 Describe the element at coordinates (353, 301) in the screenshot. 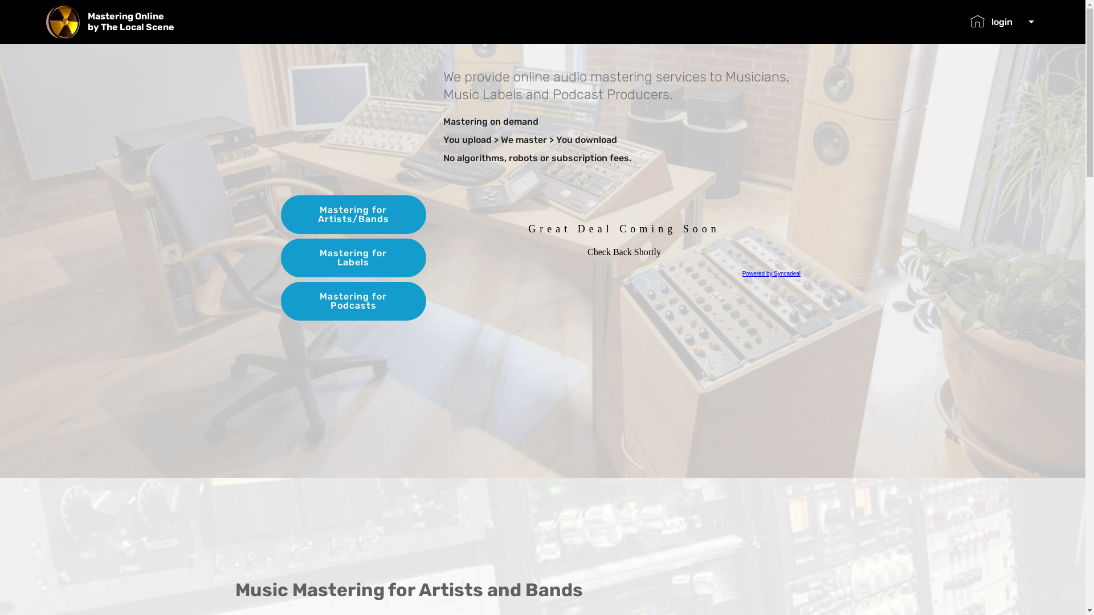

I see `Mastering for Podcasts` at that location.